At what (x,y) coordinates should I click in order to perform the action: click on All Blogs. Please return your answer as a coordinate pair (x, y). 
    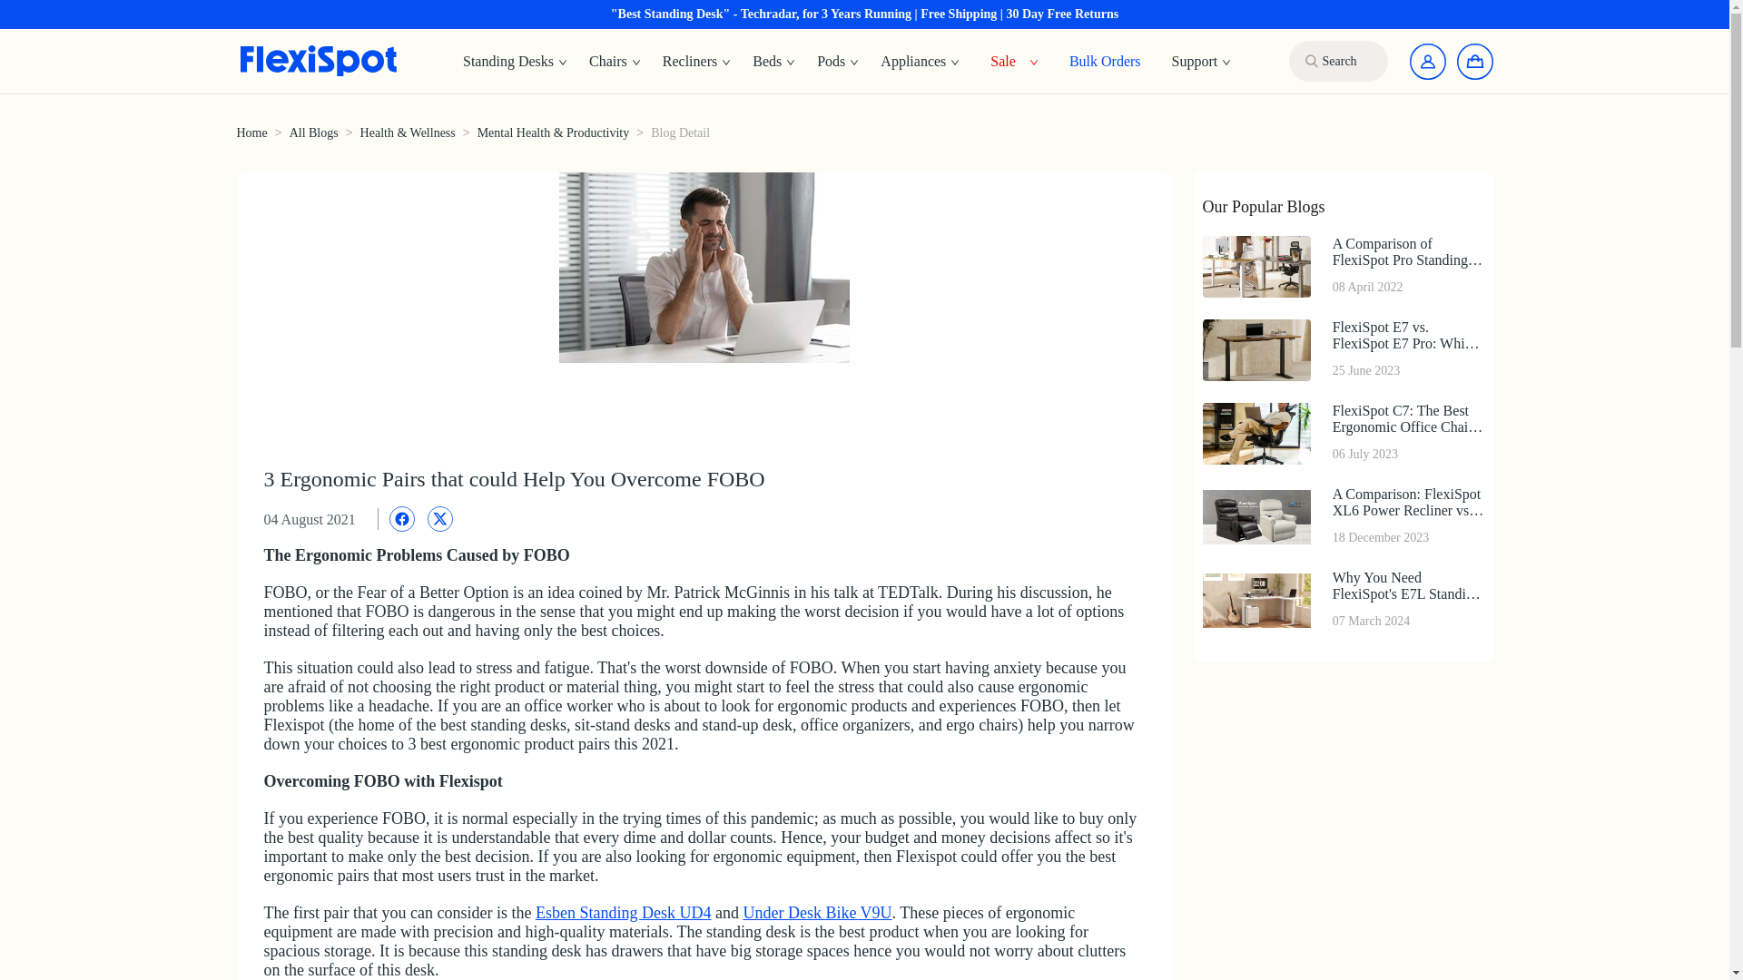
    Looking at the image, I should click on (313, 132).